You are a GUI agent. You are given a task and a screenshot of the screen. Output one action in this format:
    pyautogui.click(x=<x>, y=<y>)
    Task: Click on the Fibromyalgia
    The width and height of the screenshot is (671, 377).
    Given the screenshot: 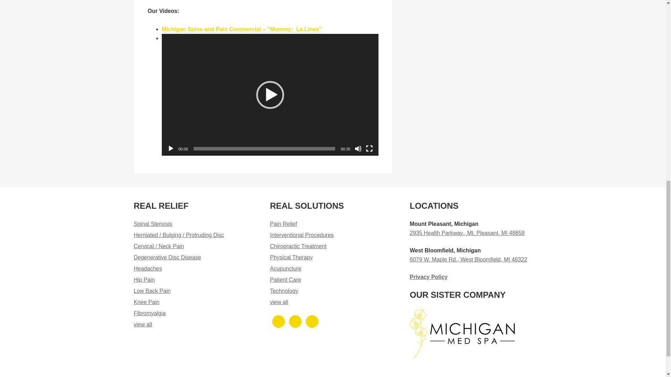 What is the action you would take?
    pyautogui.click(x=150, y=313)
    